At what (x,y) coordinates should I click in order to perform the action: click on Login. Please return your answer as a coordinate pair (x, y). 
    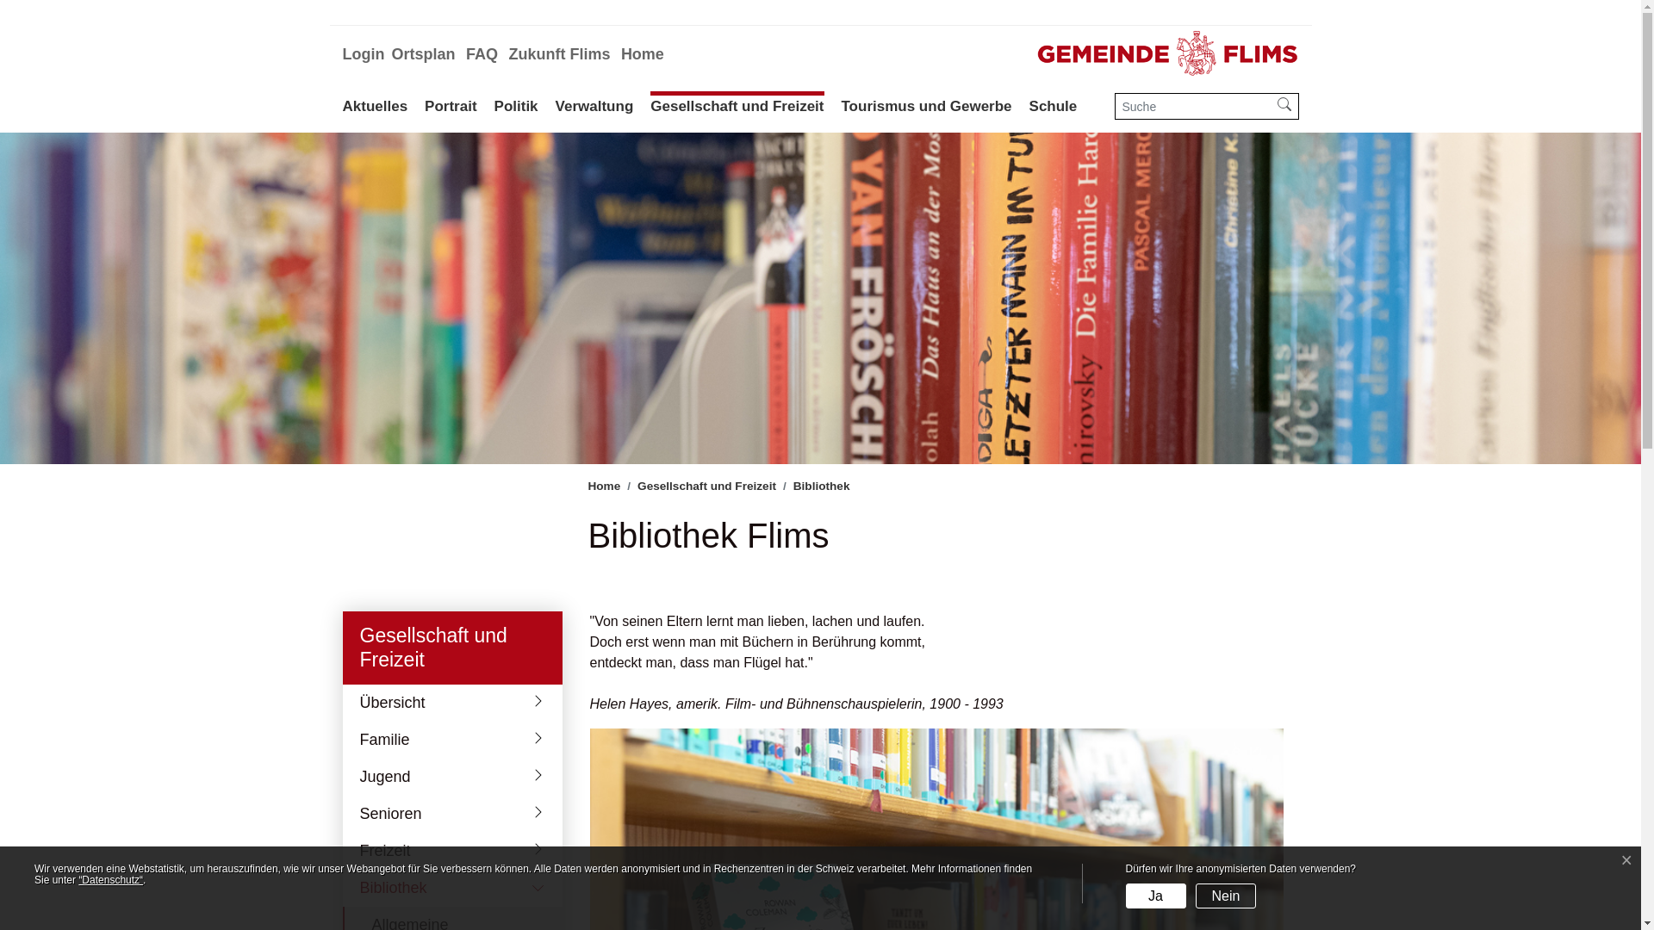
    Looking at the image, I should click on (364, 55).